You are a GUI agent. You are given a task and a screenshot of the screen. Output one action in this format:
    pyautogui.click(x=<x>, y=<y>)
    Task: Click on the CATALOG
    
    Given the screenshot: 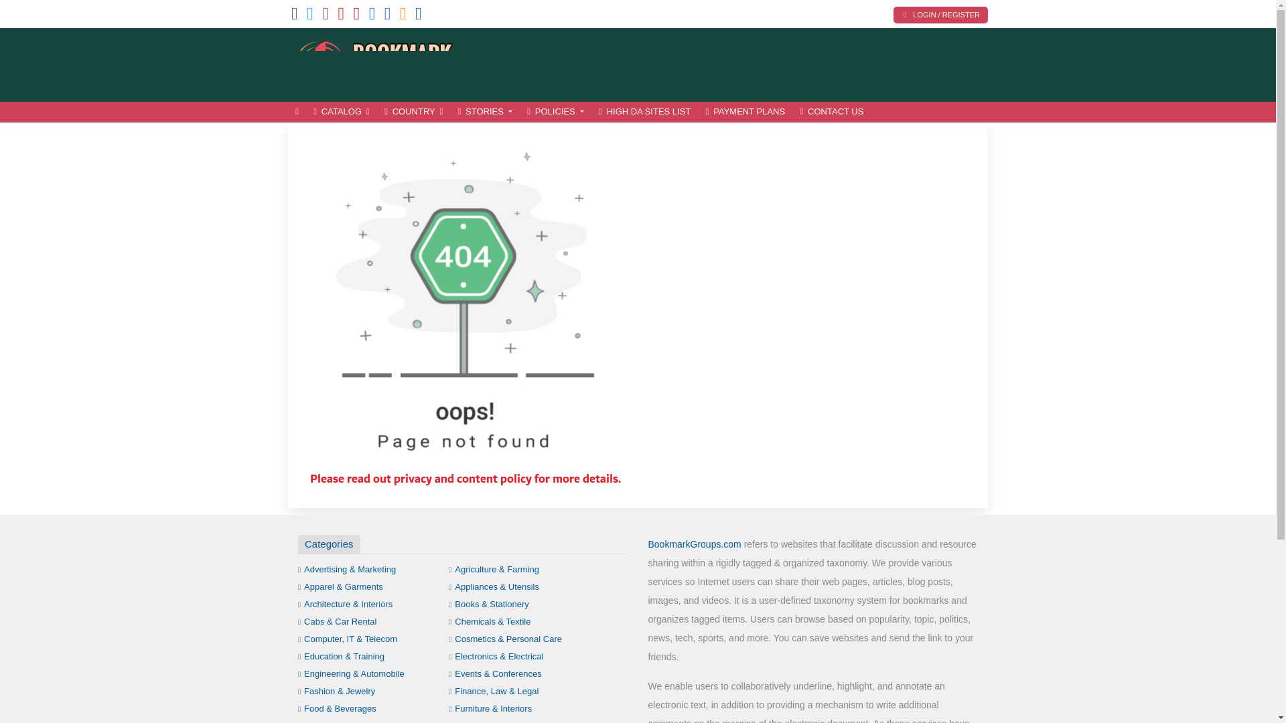 What is the action you would take?
    pyautogui.click(x=341, y=112)
    